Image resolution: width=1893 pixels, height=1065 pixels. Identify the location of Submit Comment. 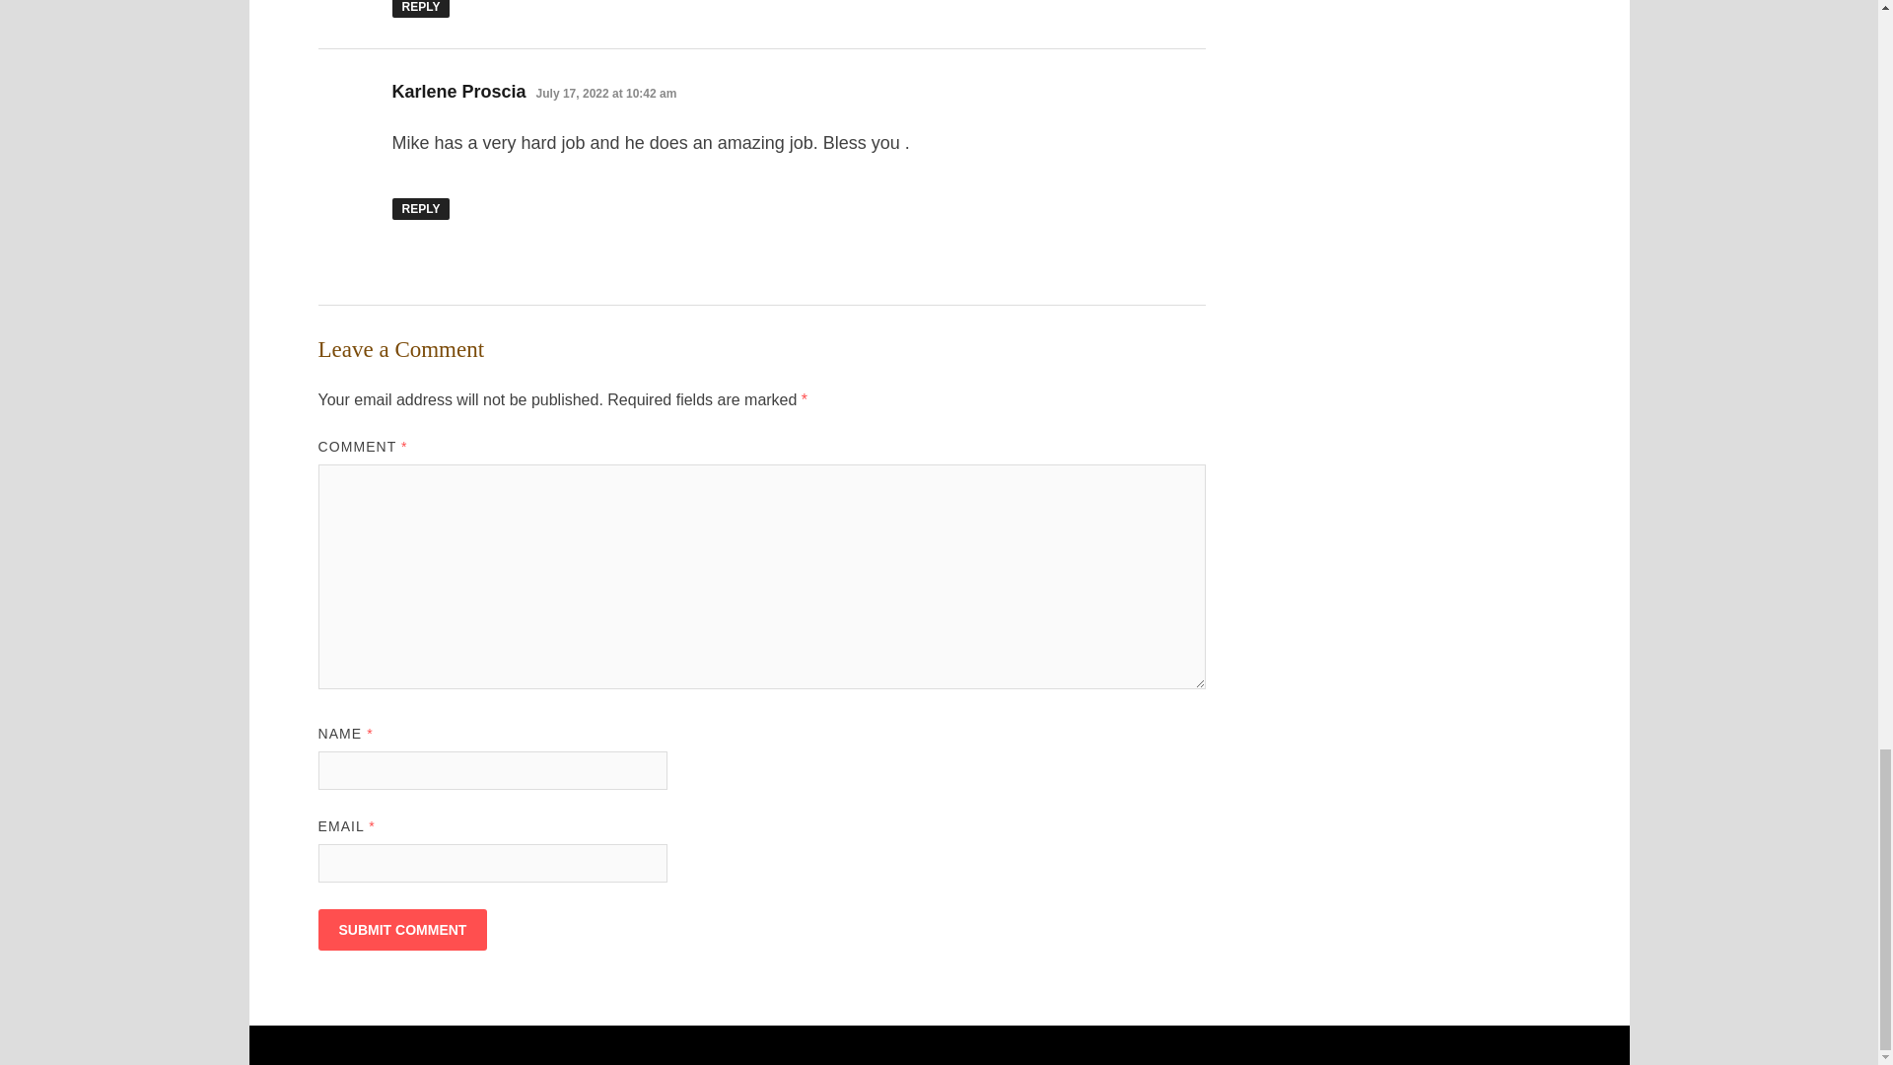
(402, 930).